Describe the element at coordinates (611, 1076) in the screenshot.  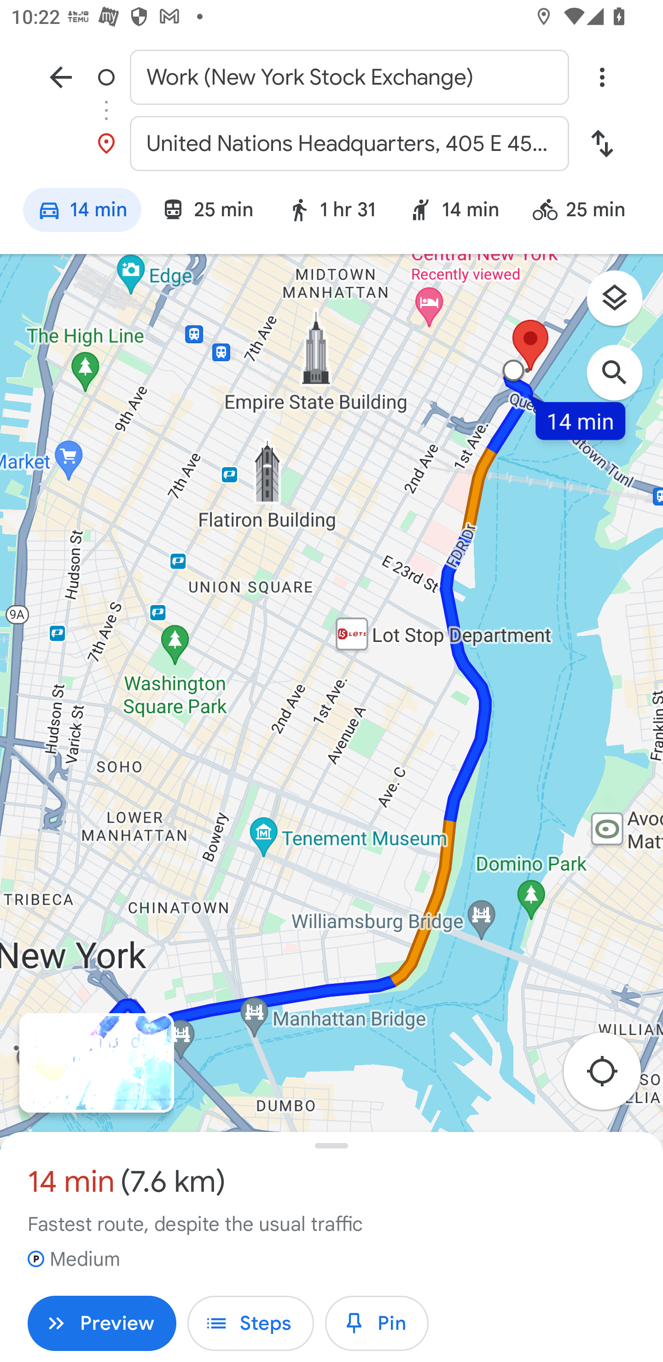
I see `Re-center map to your location` at that location.